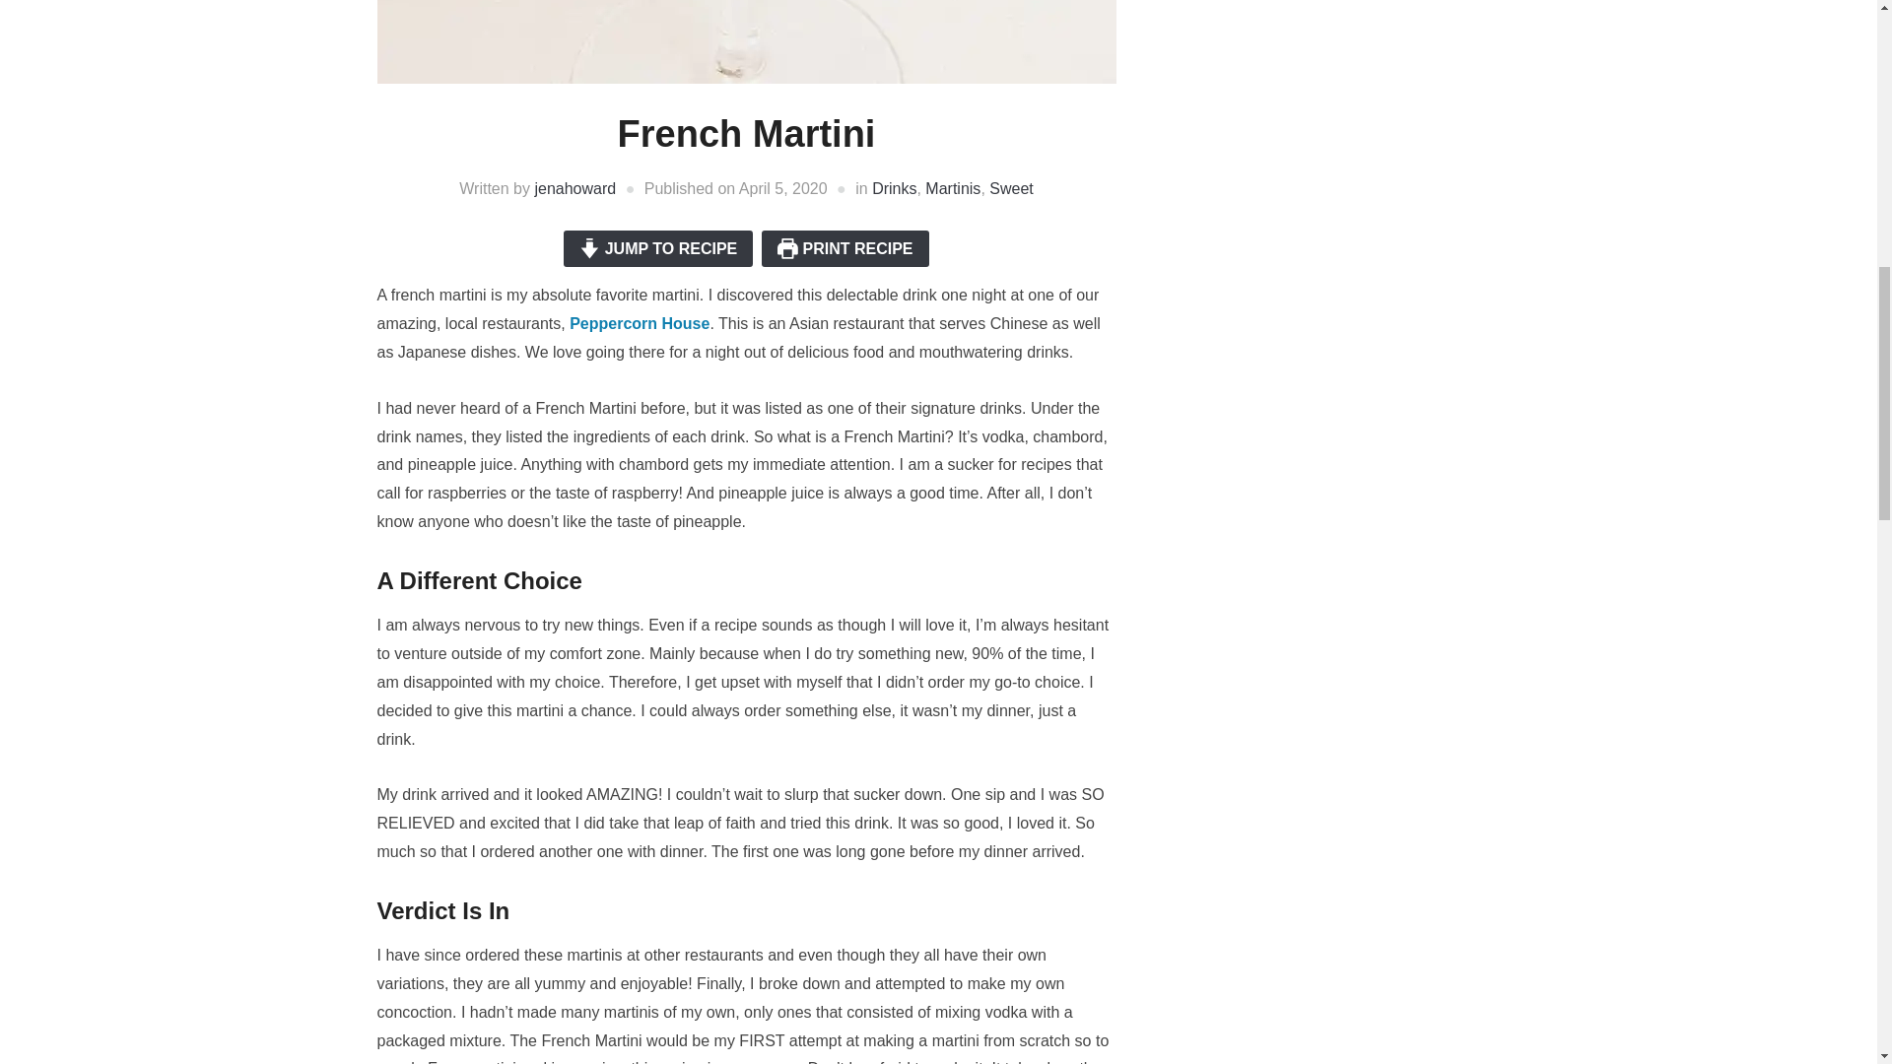 Image resolution: width=1892 pixels, height=1064 pixels. What do you see at coordinates (574, 187) in the screenshot?
I see `jenahoward` at bounding box center [574, 187].